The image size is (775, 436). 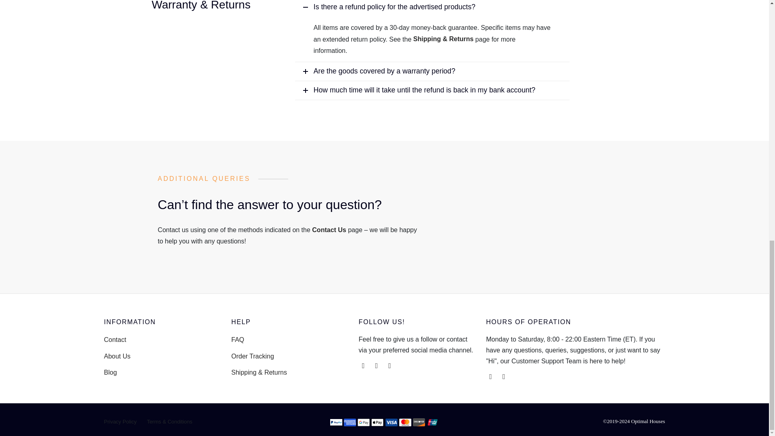 What do you see at coordinates (432, 71) in the screenshot?
I see `Are the goods covered by a warranty period?` at bounding box center [432, 71].